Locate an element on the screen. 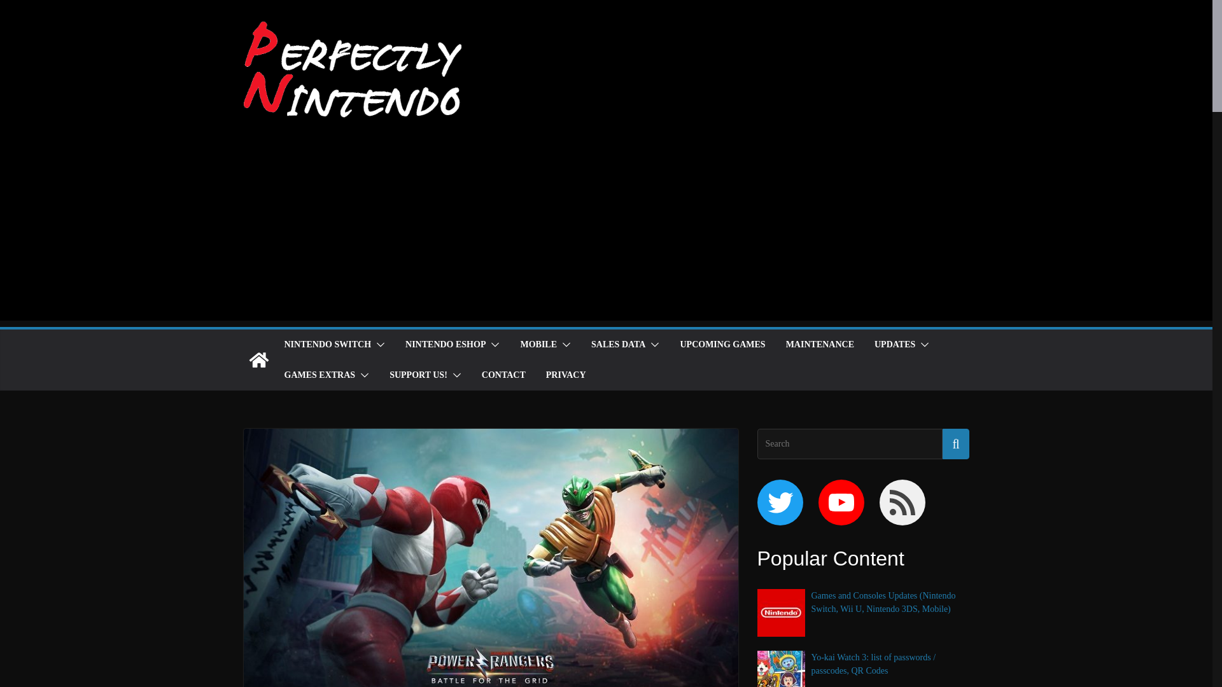 The height and width of the screenshot is (687, 1222). NINTENDO ESHOP is located at coordinates (446, 345).